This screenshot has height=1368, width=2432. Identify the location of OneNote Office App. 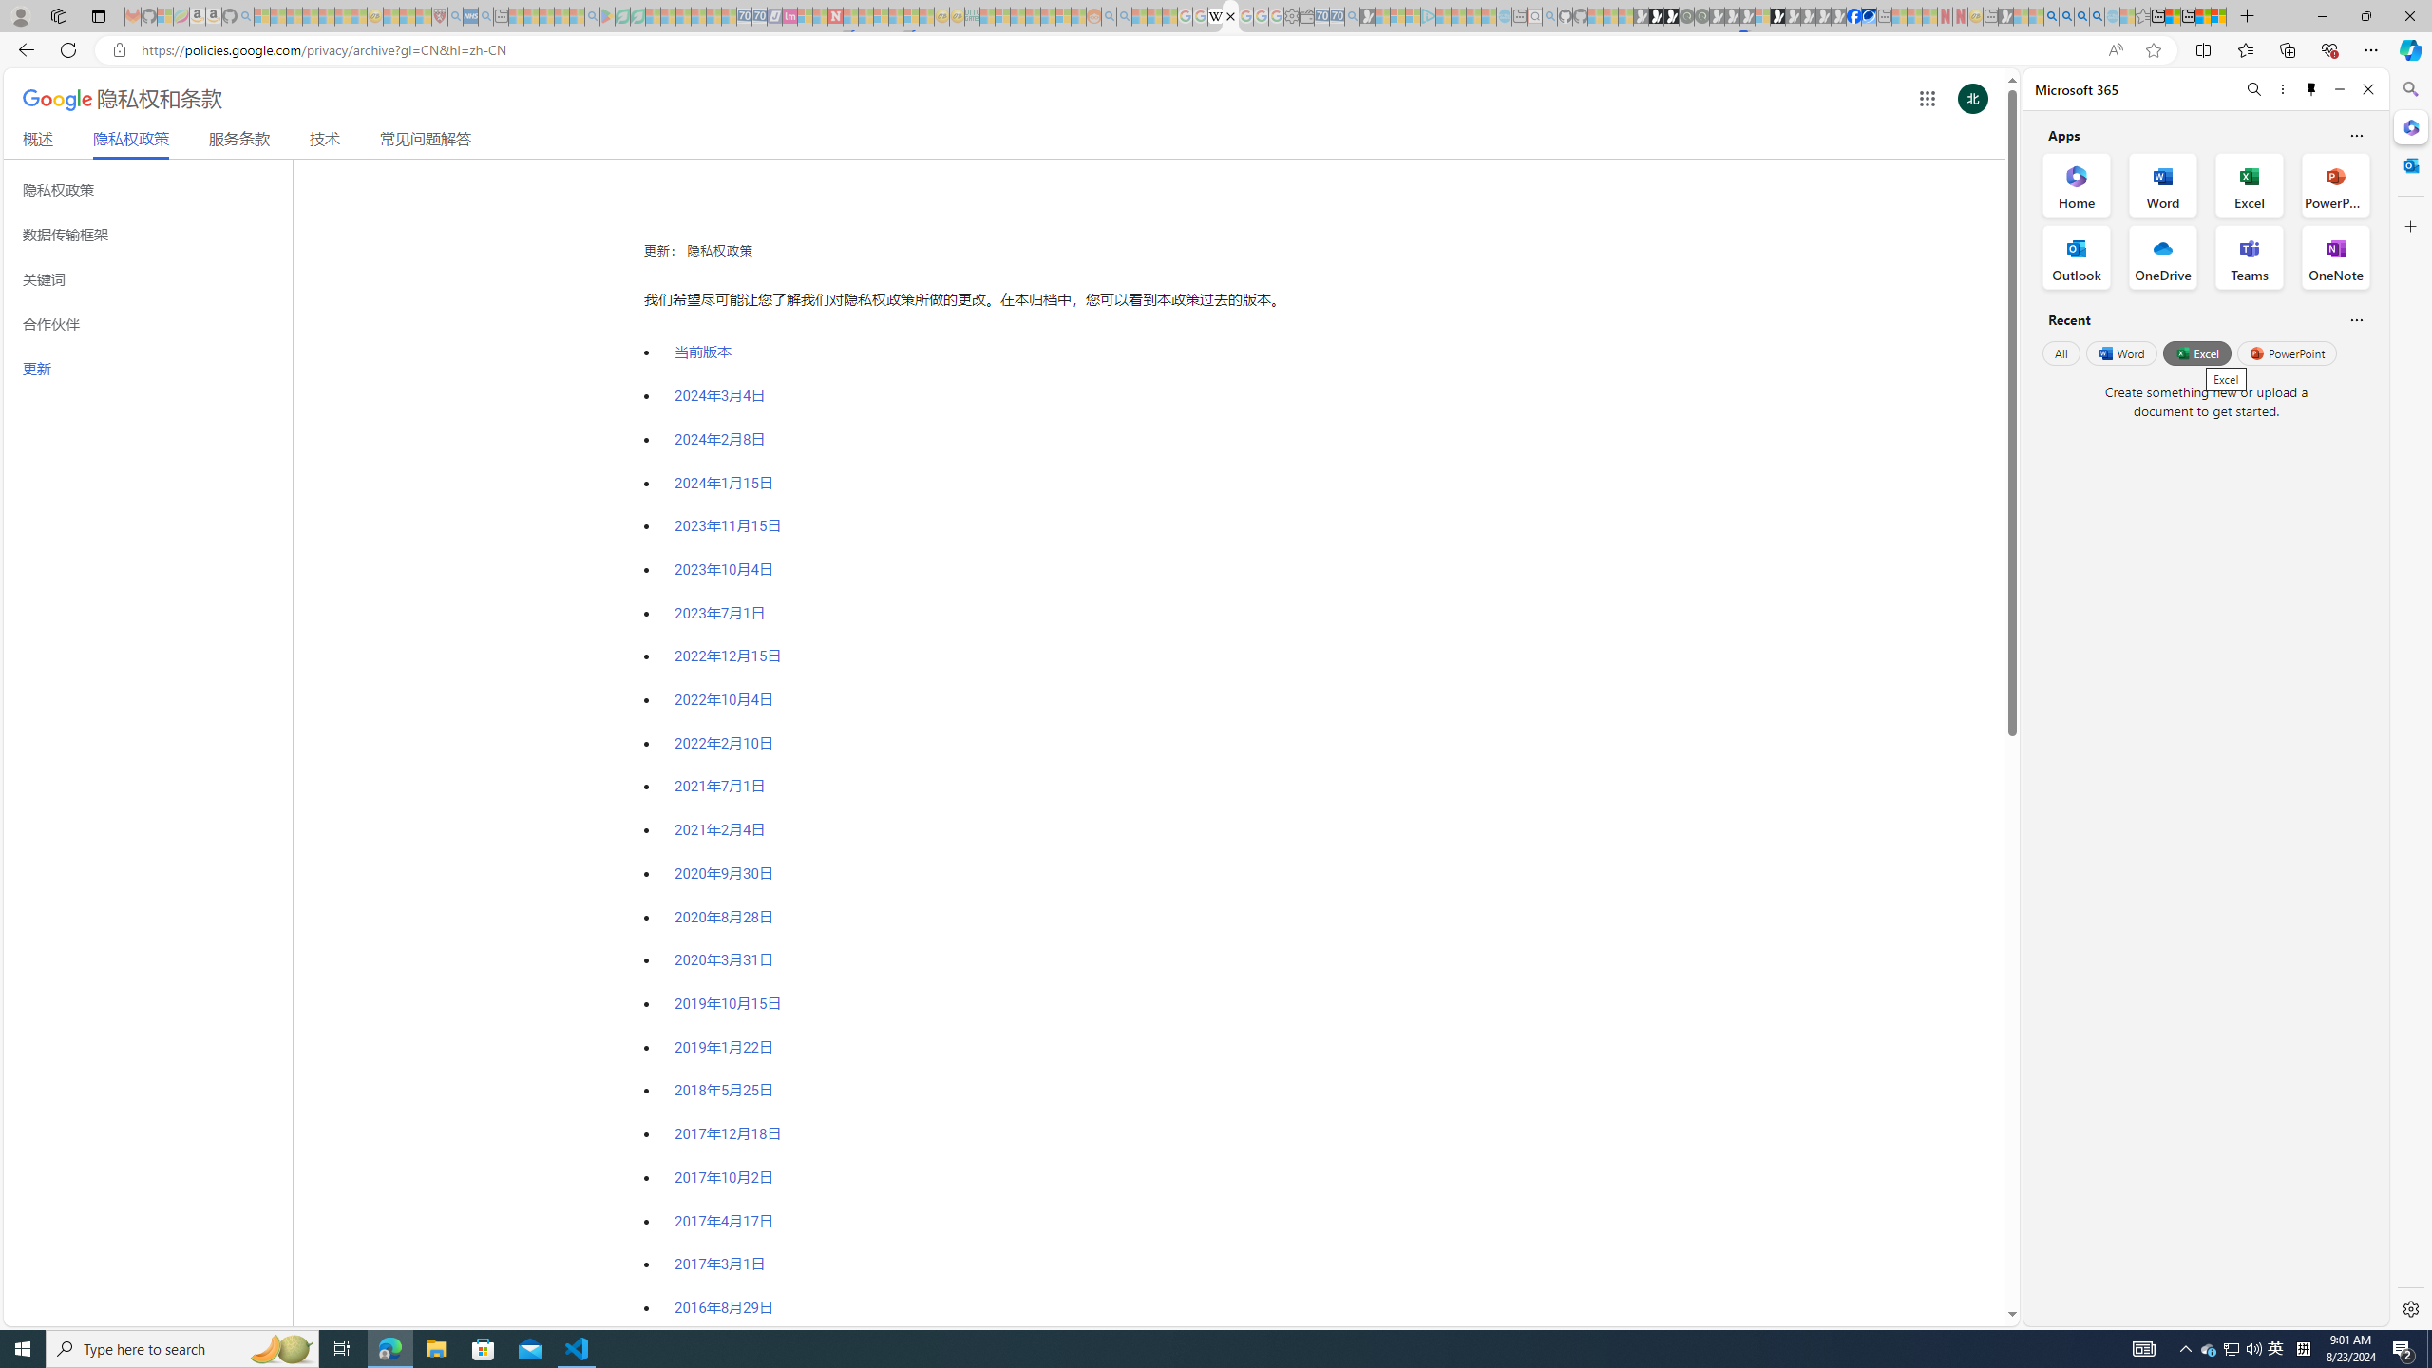
(2335, 257).